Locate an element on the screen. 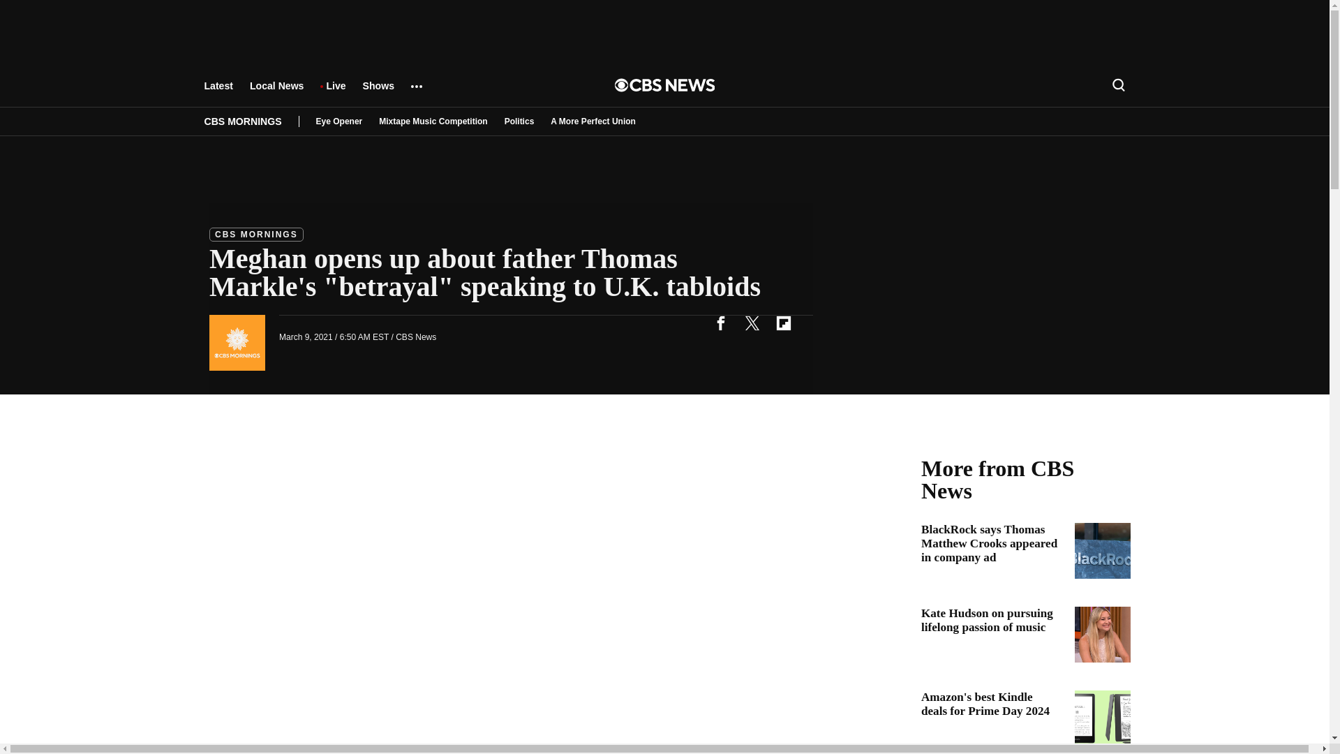 This screenshot has width=1340, height=754. twitter is located at coordinates (752, 323).